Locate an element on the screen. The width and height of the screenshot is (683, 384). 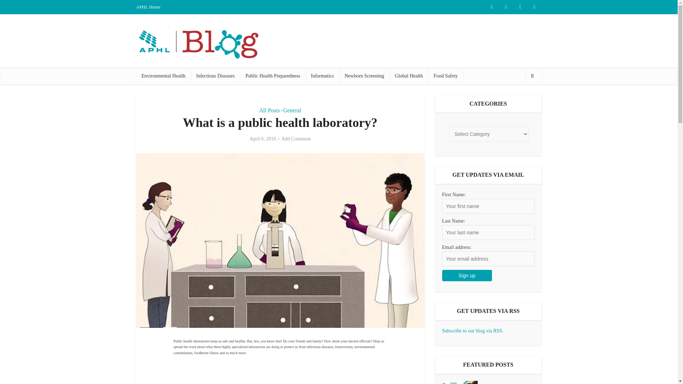
Global Health is located at coordinates (408, 76).